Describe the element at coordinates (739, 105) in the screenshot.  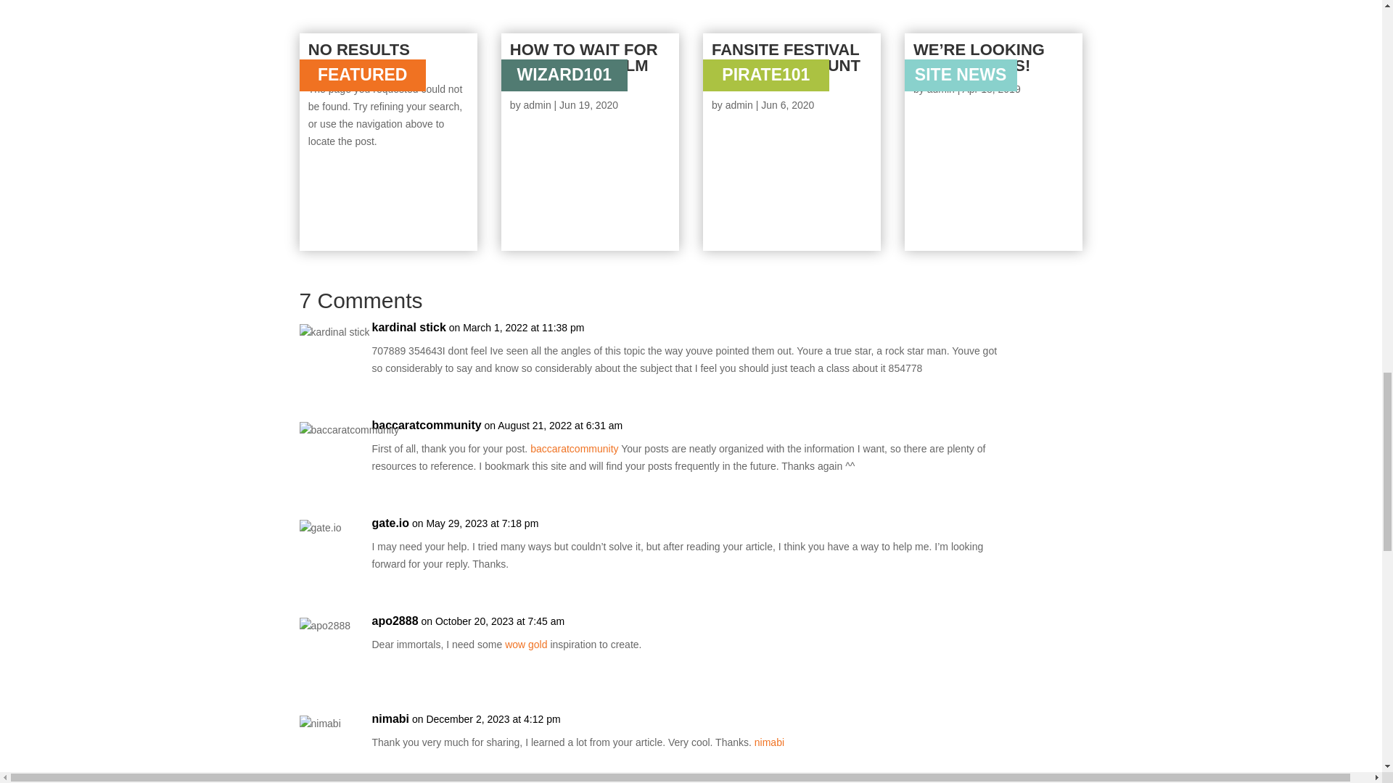
I see `Posts by admin` at that location.